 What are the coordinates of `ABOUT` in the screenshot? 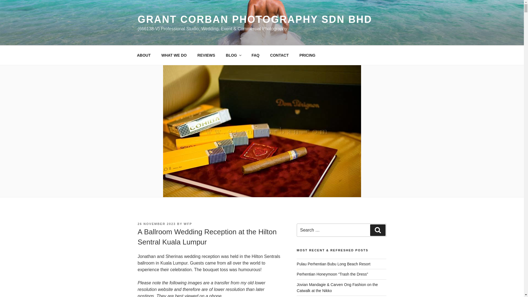 It's located at (144, 55).